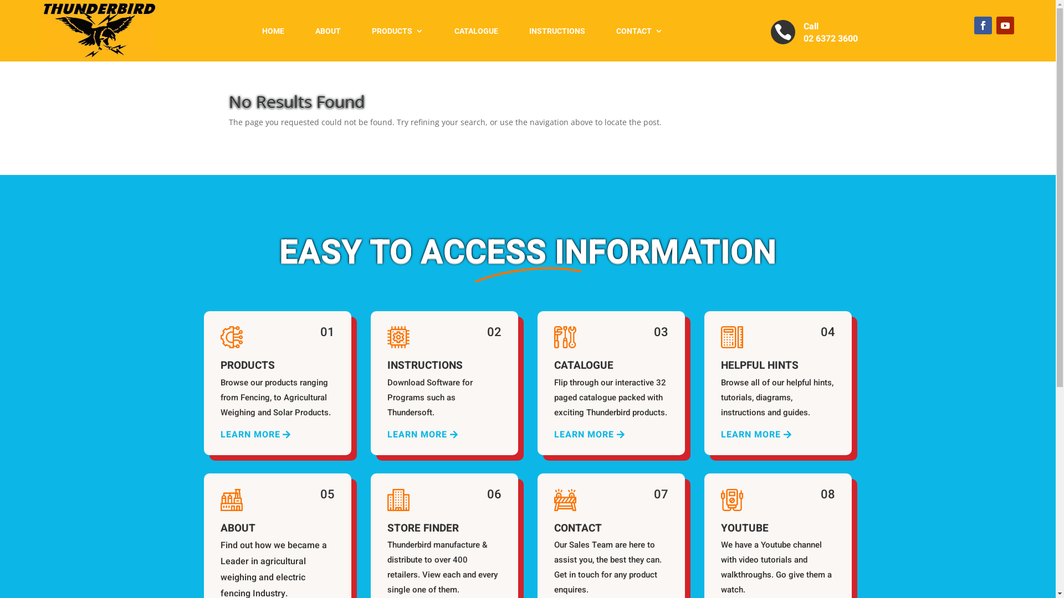  Describe the element at coordinates (250, 435) in the screenshot. I see `LEARN MORE` at that location.